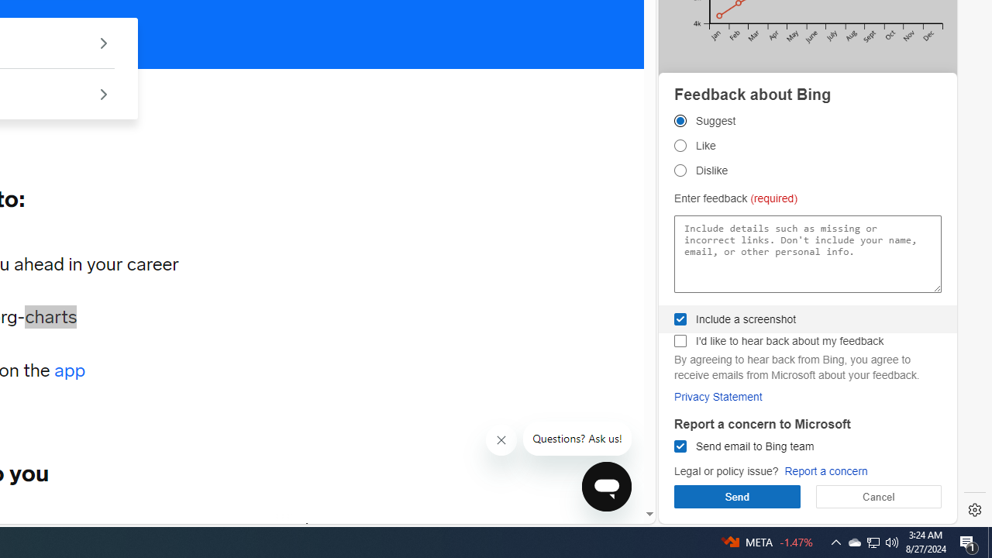 This screenshot has height=558, width=992. Describe the element at coordinates (70, 370) in the screenshot. I see `app` at that location.